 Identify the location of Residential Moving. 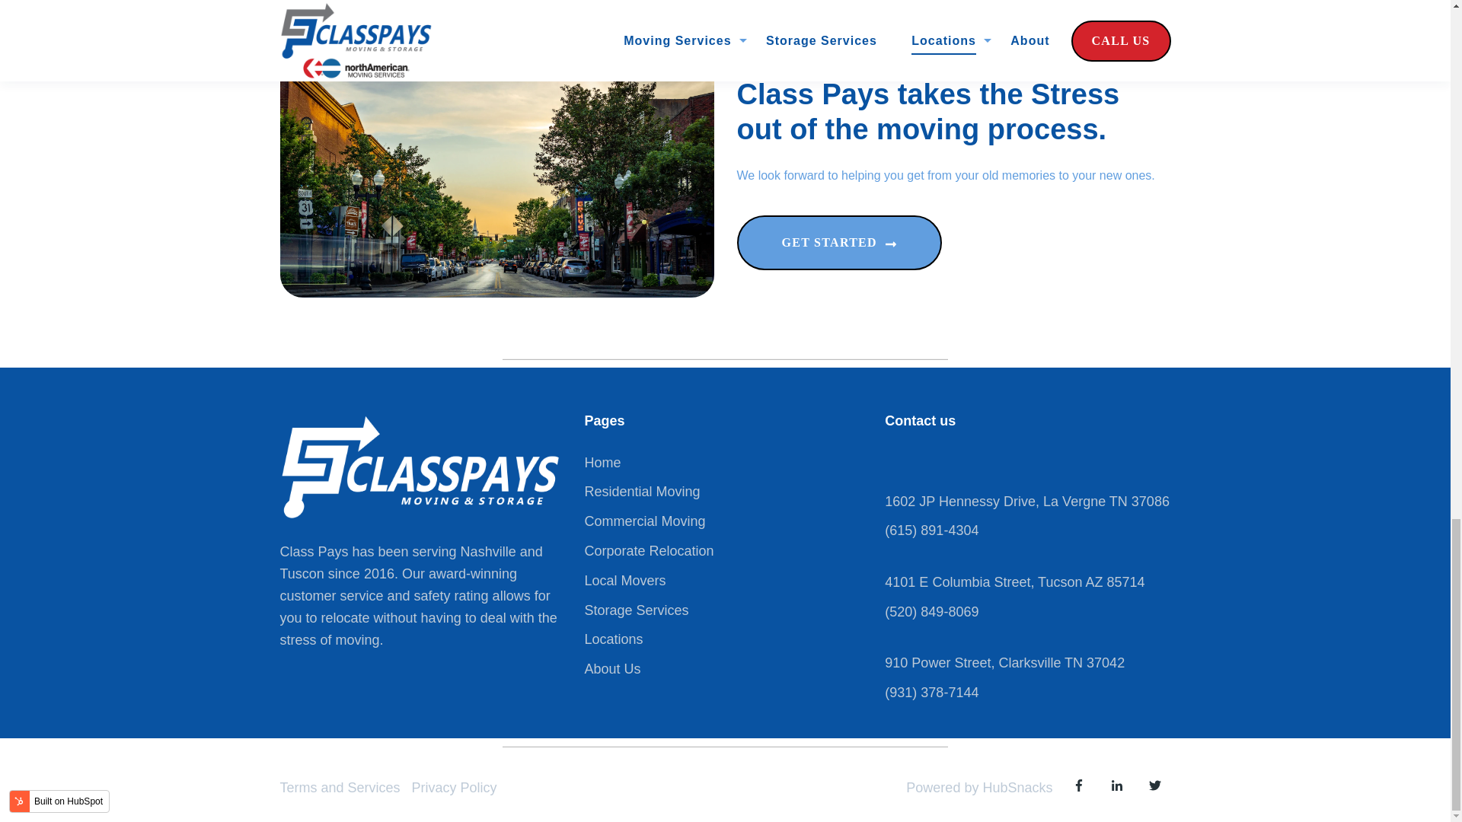
(641, 492).